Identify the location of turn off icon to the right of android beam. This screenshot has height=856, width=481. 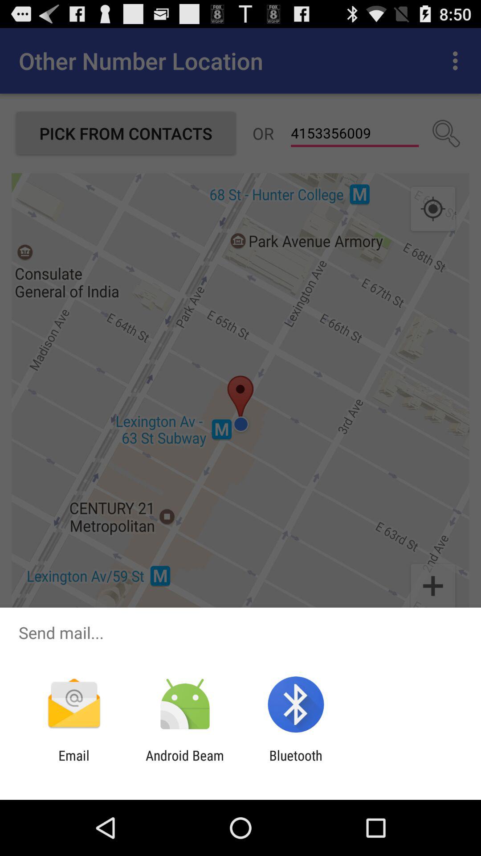
(296, 763).